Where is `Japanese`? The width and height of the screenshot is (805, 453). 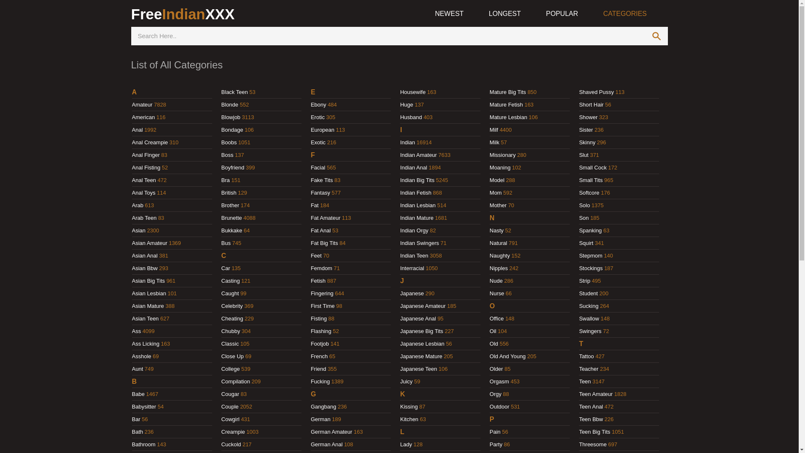
Japanese is located at coordinates (412, 294).